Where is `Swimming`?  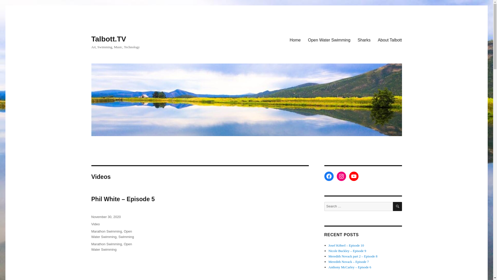 Swimming is located at coordinates (126, 237).